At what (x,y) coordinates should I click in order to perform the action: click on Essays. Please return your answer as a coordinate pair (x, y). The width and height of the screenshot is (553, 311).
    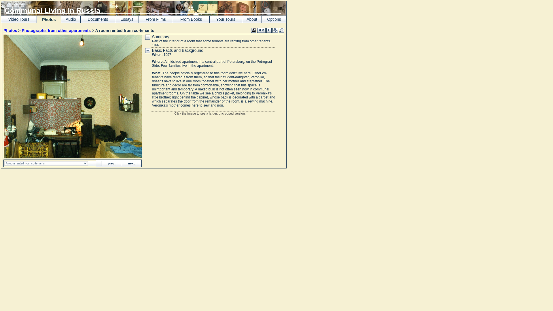
    Looking at the image, I should click on (127, 19).